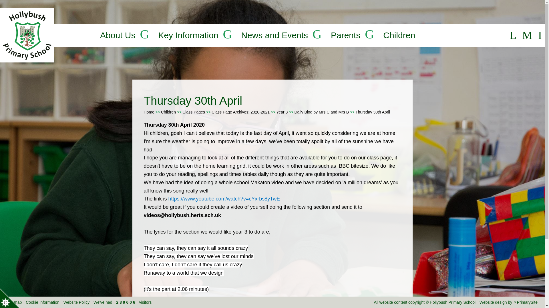 The width and height of the screenshot is (549, 308). I want to click on Home Page, so click(27, 35).